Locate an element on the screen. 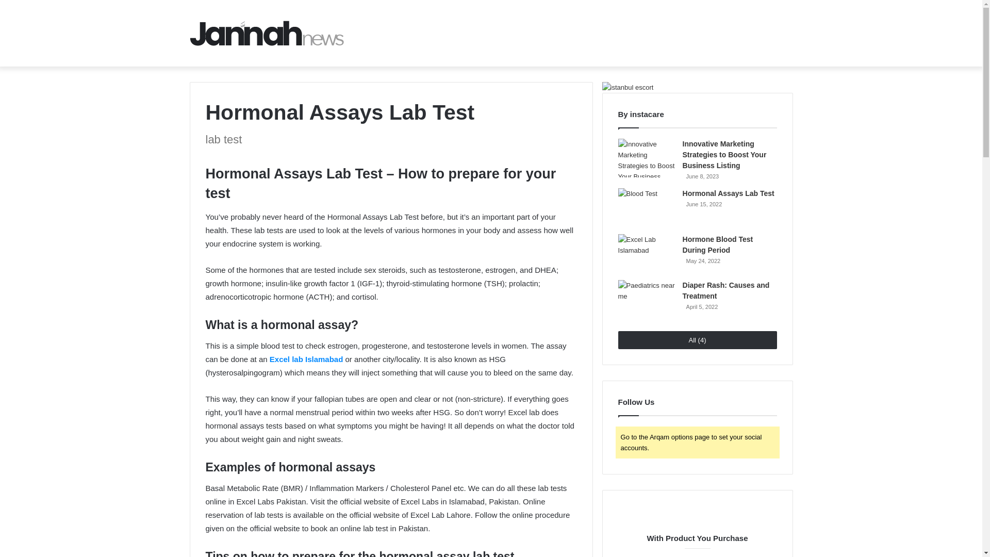 The width and height of the screenshot is (990, 557). Articles Spin is located at coordinates (267, 33).